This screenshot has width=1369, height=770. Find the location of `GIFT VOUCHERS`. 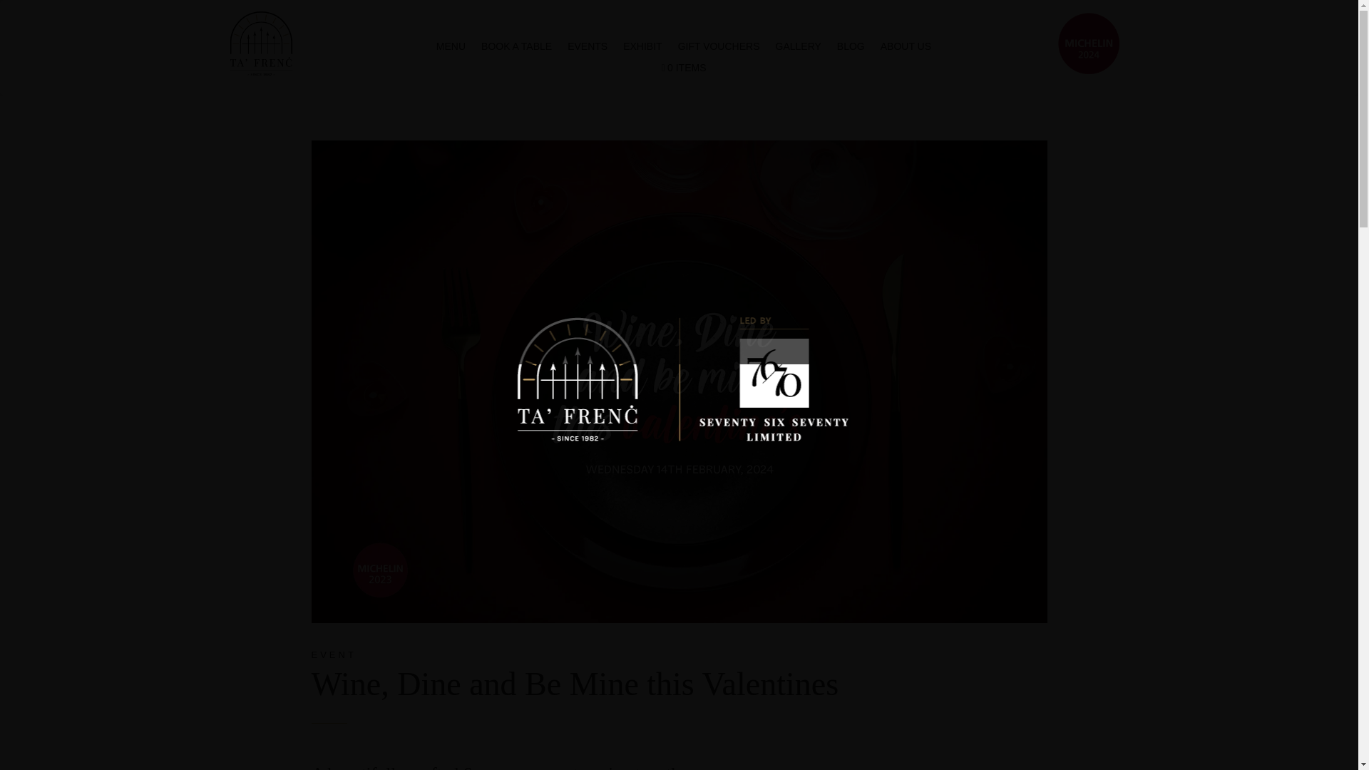

GIFT VOUCHERS is located at coordinates (719, 48).